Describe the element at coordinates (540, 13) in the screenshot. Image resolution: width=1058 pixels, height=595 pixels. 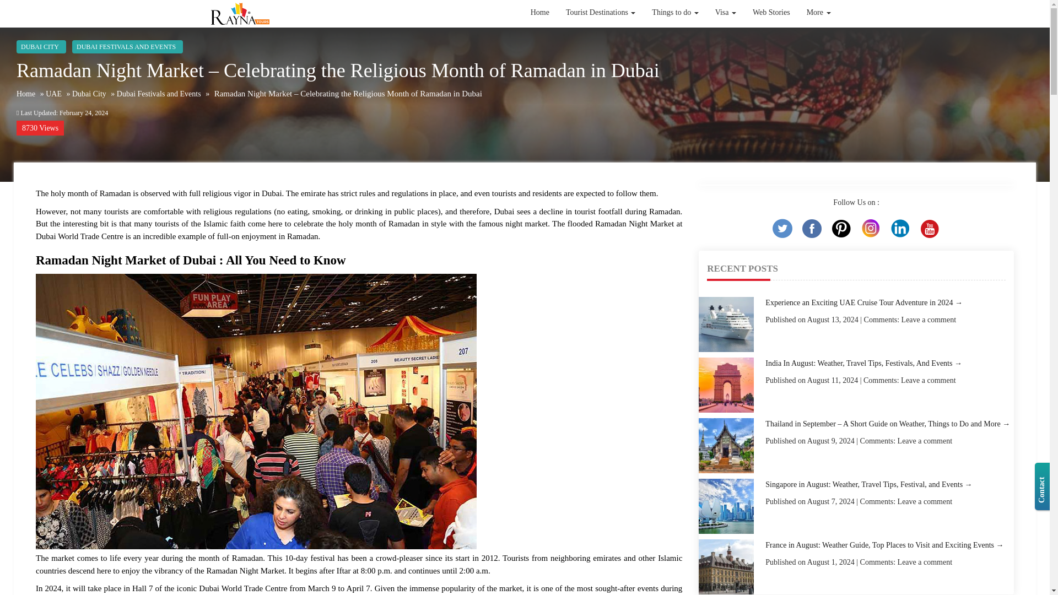
I see `Home` at that location.